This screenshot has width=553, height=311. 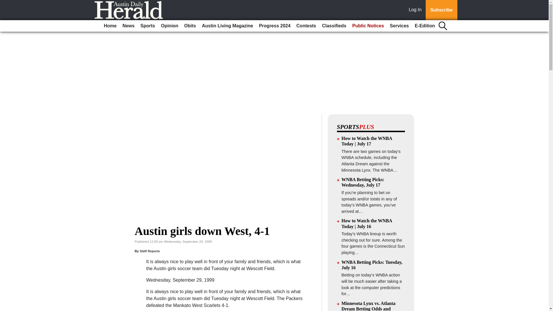 I want to click on Home, so click(x=110, y=26).